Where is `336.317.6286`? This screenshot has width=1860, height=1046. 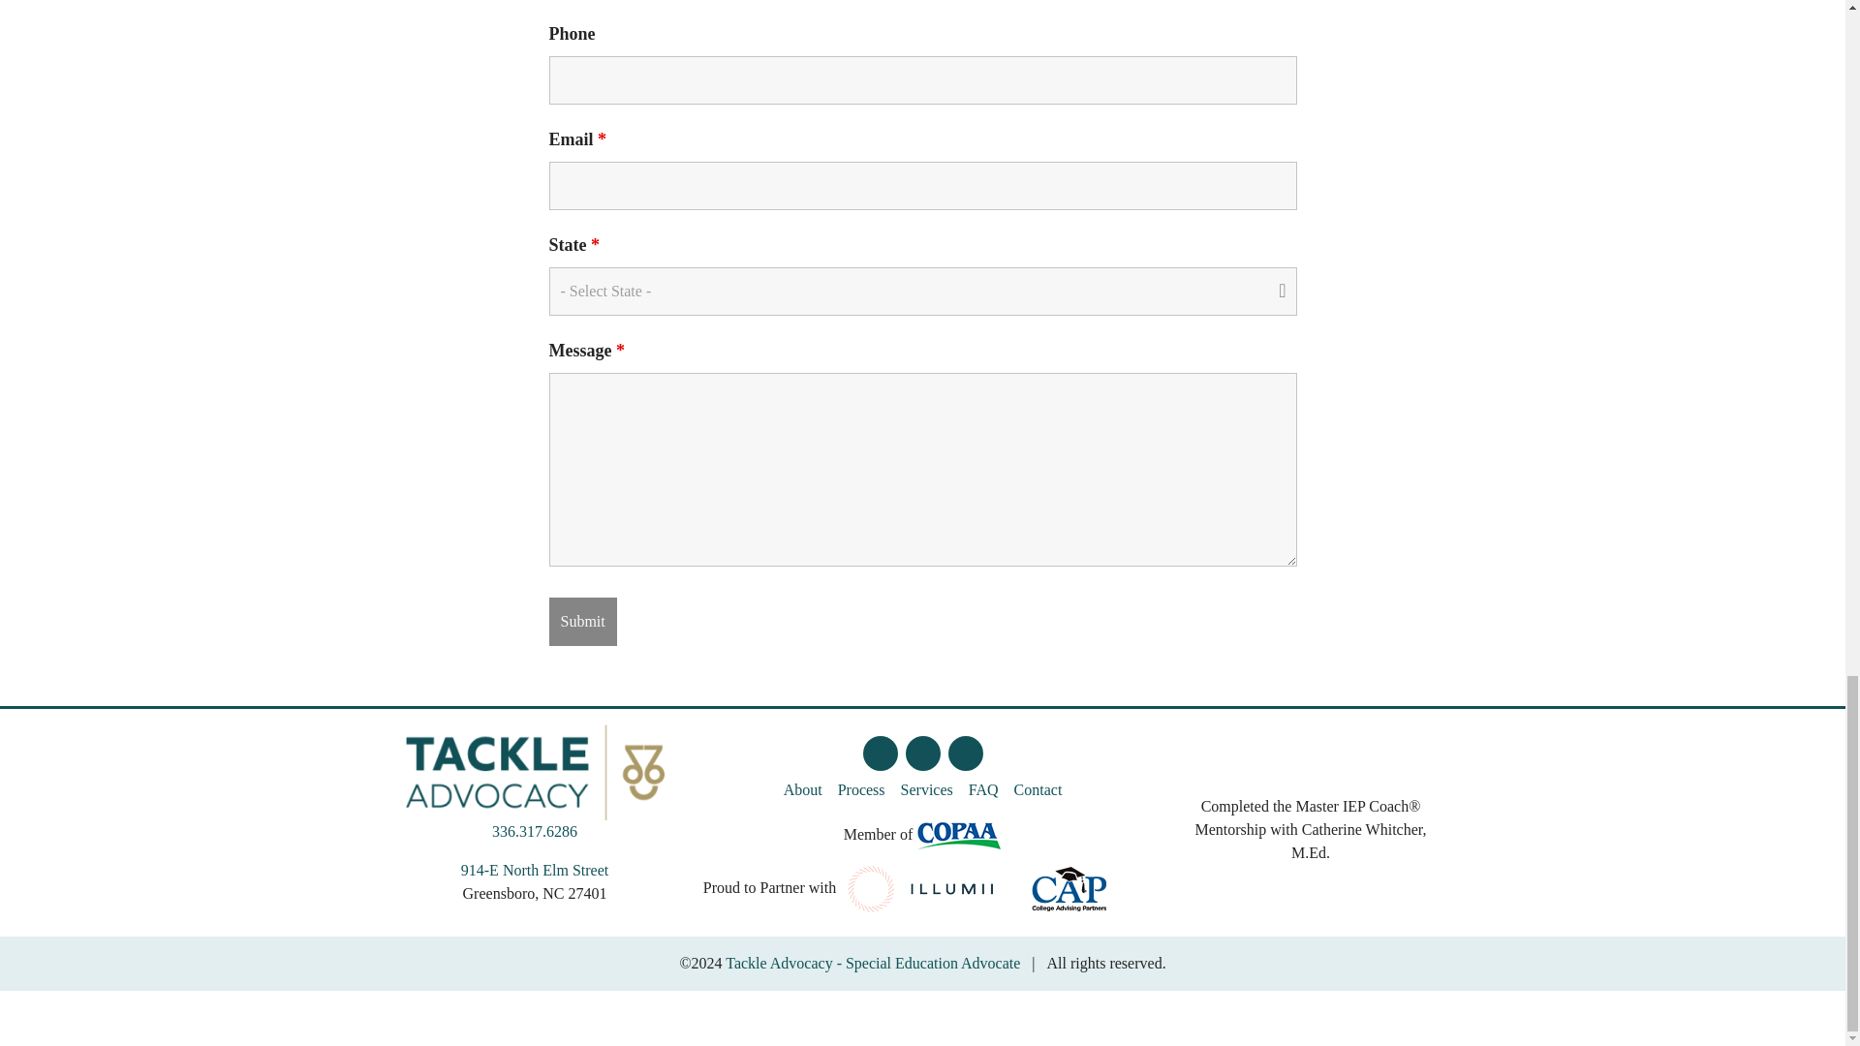
336.317.6286 is located at coordinates (535, 831).